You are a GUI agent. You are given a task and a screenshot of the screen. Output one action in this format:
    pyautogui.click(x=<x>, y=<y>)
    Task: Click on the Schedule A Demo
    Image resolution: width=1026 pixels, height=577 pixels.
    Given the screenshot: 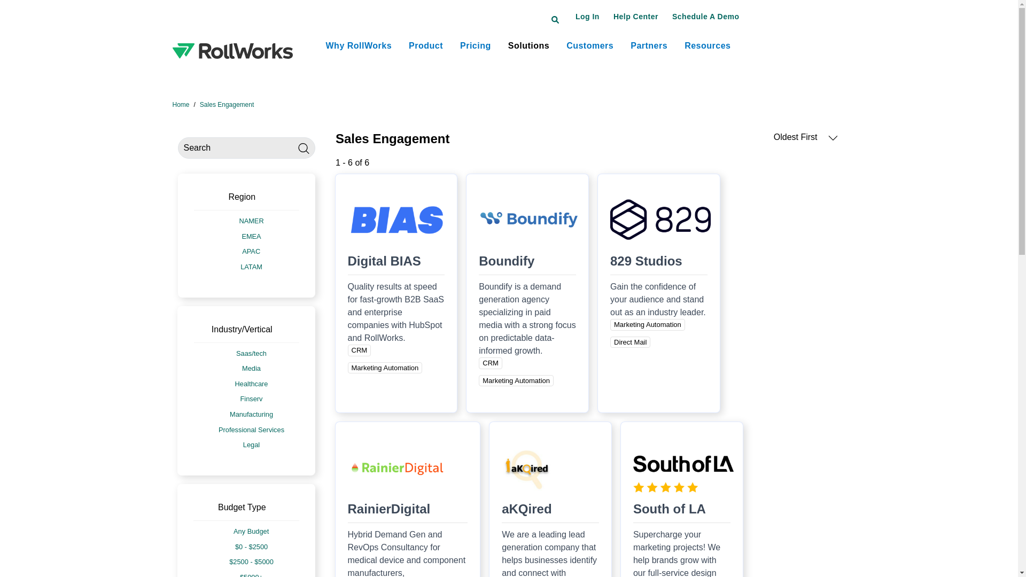 What is the action you would take?
    pyautogui.click(x=705, y=16)
    